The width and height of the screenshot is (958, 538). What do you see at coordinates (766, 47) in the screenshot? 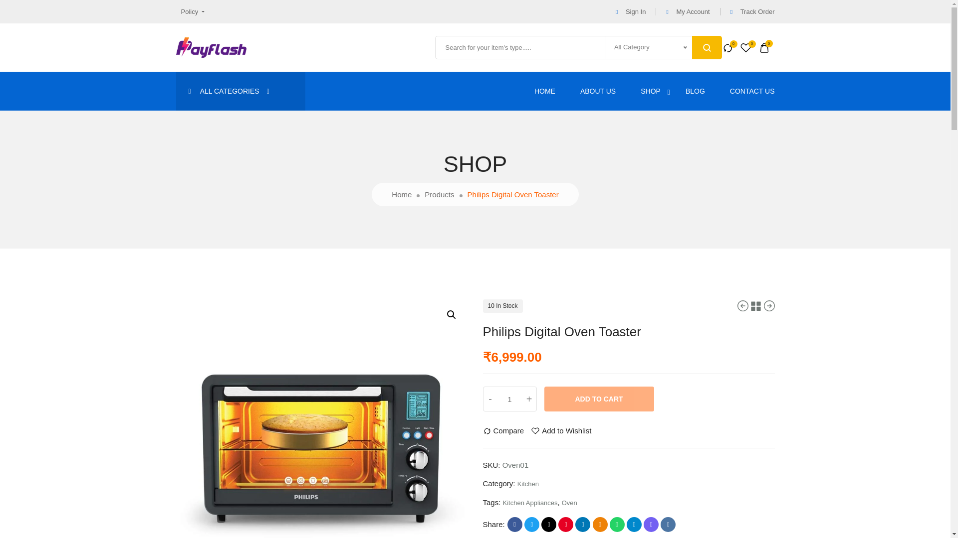
I see `0` at bounding box center [766, 47].